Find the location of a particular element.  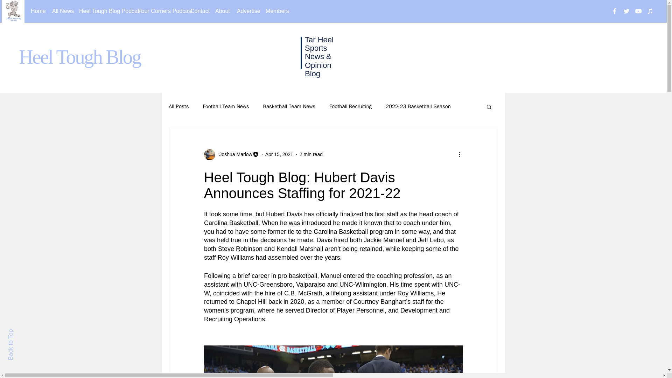

Heel Tough Blog is located at coordinates (79, 57).